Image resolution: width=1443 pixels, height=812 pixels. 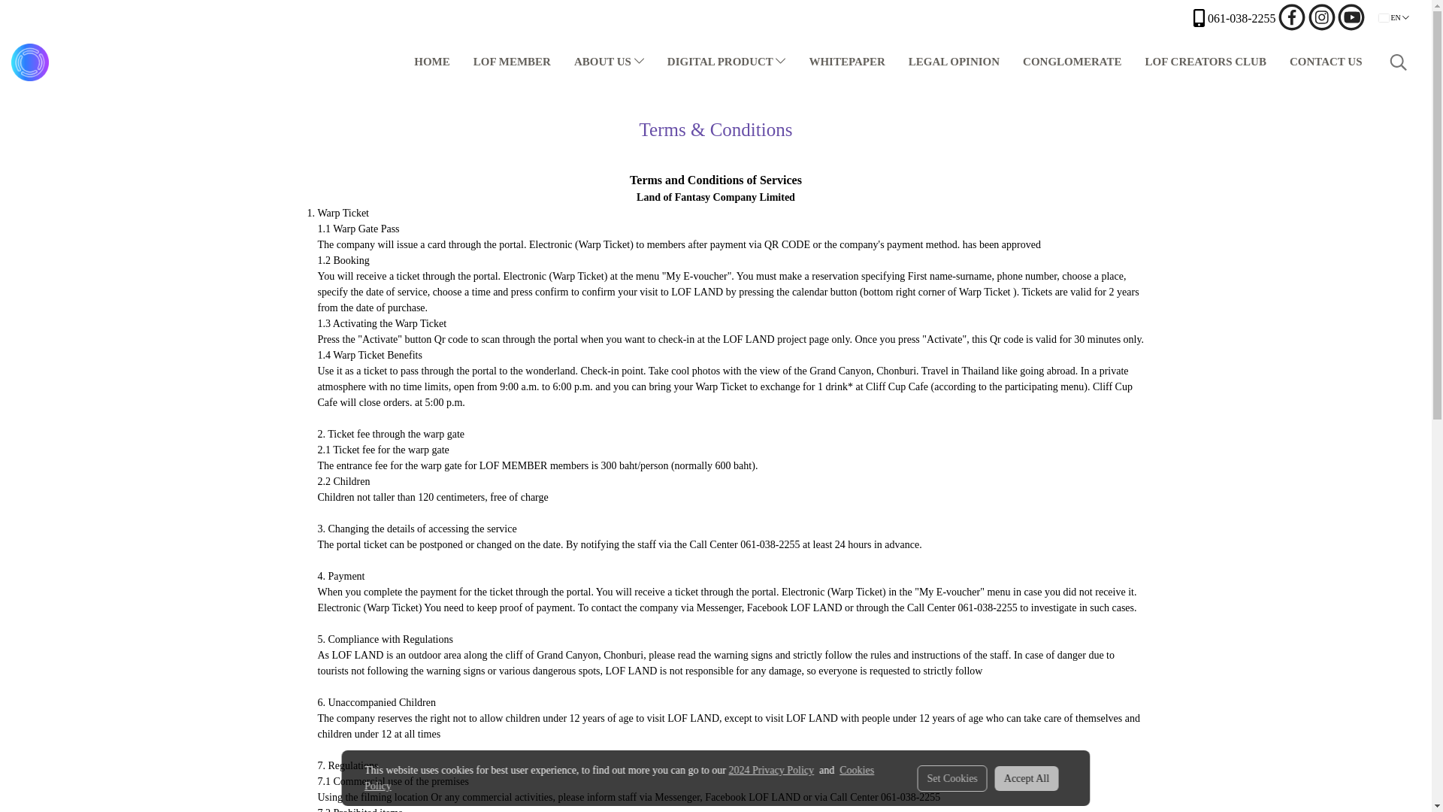 I want to click on LOF CREATORS CLUB, so click(x=1206, y=62).